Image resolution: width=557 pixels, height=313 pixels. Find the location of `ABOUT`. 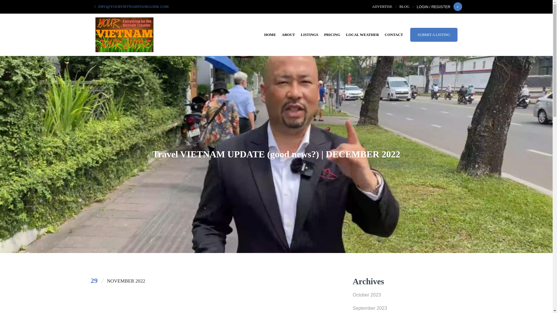

ABOUT is located at coordinates (288, 35).